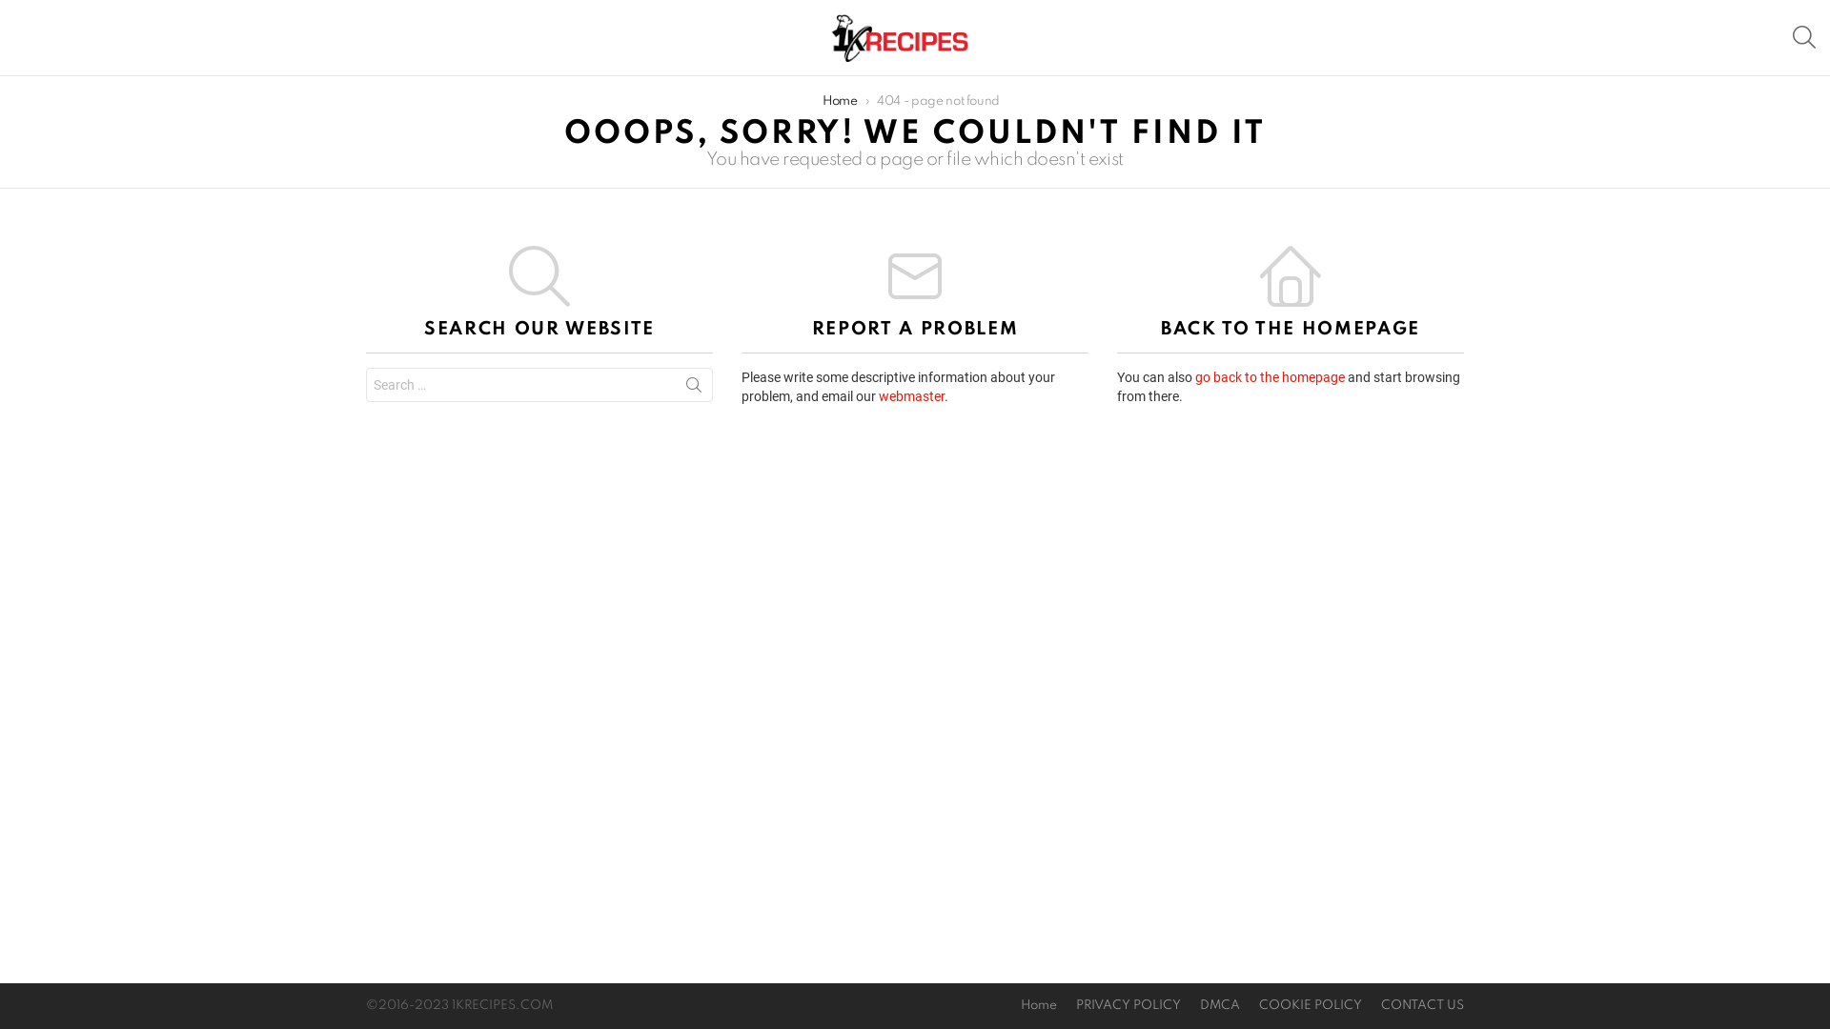 The image size is (1830, 1029). I want to click on SEARCH, so click(1804, 37).